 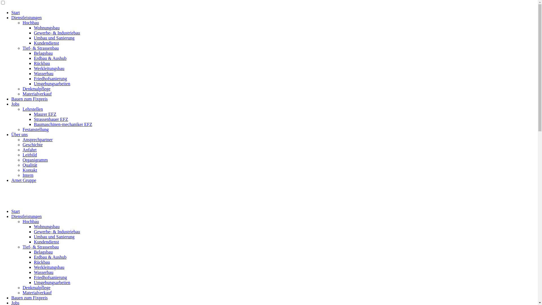 What do you see at coordinates (24, 180) in the screenshot?
I see `Arnet Gruppe` at bounding box center [24, 180].